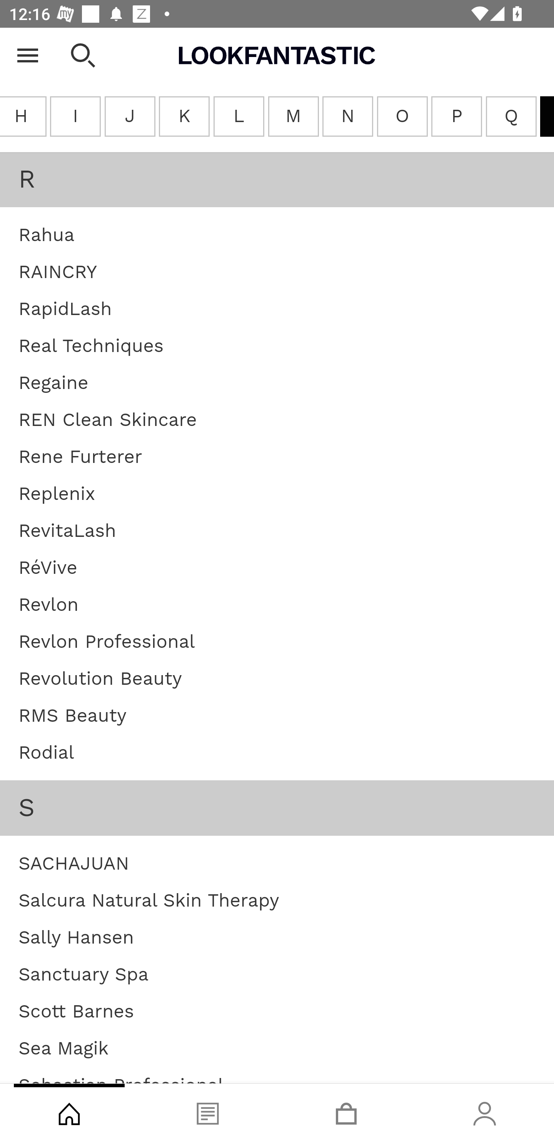 The image size is (554, 1140). What do you see at coordinates (49, 605) in the screenshot?
I see `Revlon` at bounding box center [49, 605].